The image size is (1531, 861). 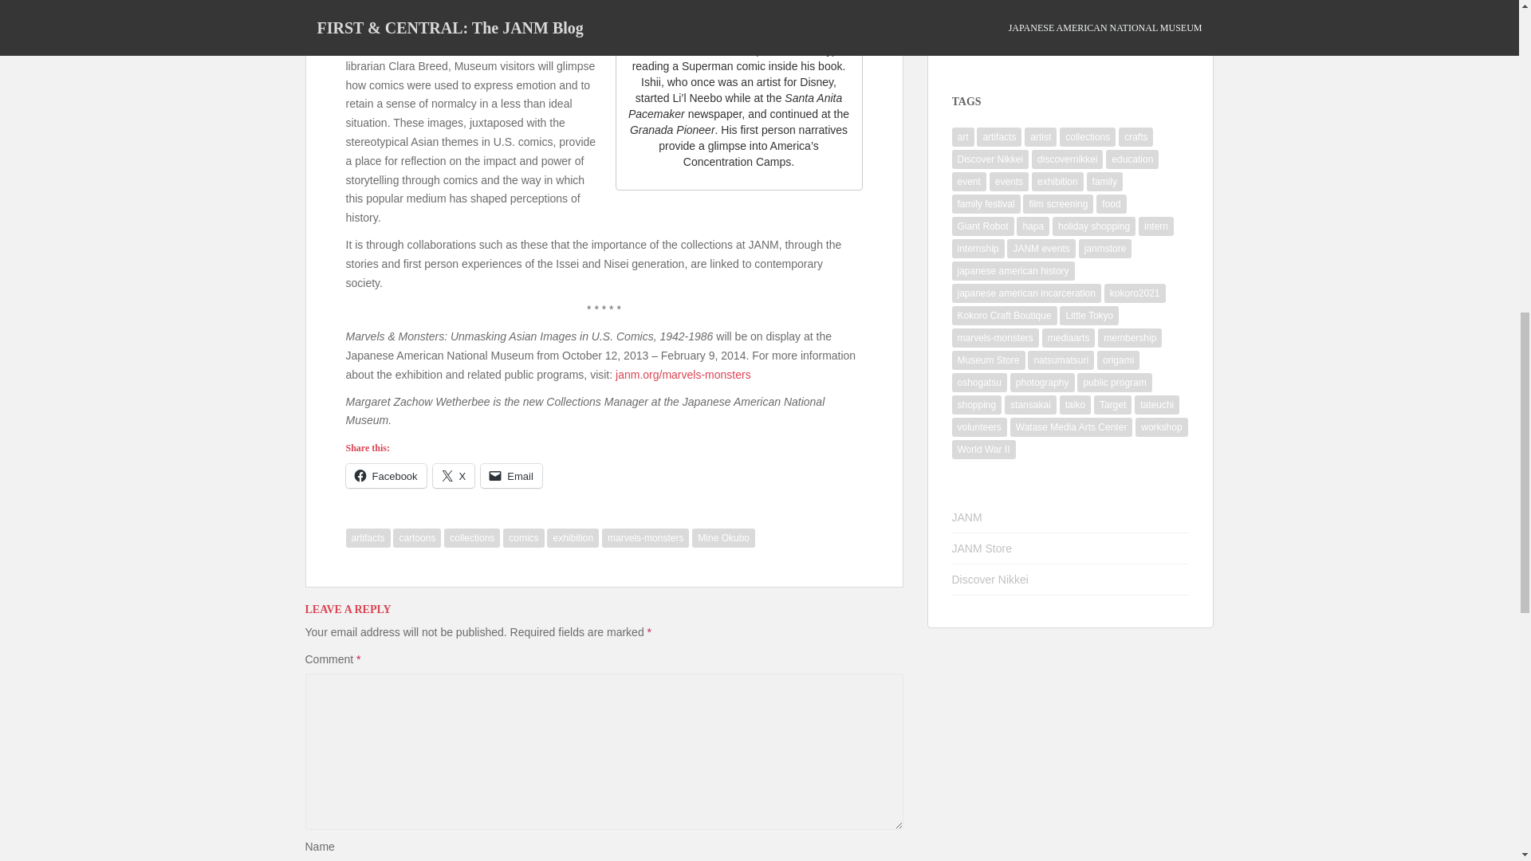 I want to click on exhibition, so click(x=573, y=537).